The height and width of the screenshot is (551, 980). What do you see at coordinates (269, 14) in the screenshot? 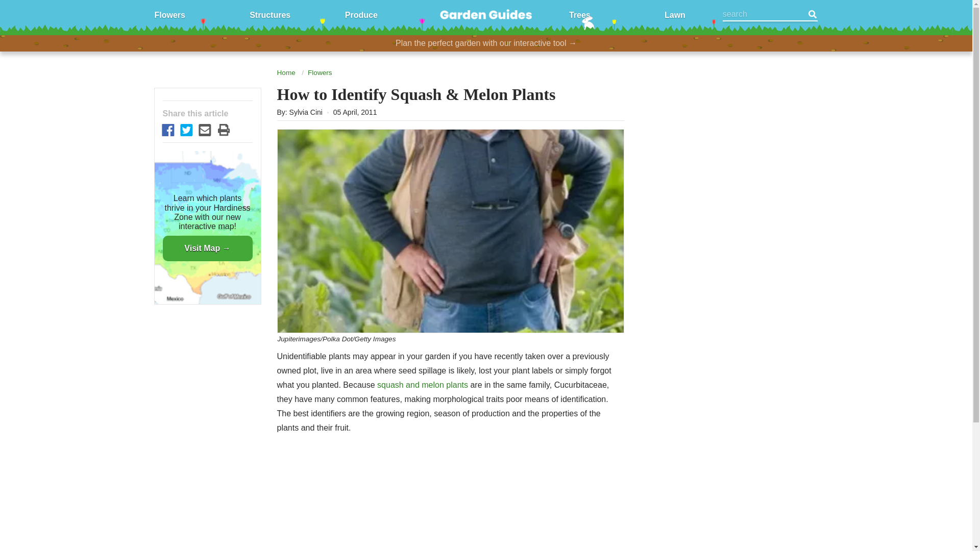
I see `Structures` at bounding box center [269, 14].